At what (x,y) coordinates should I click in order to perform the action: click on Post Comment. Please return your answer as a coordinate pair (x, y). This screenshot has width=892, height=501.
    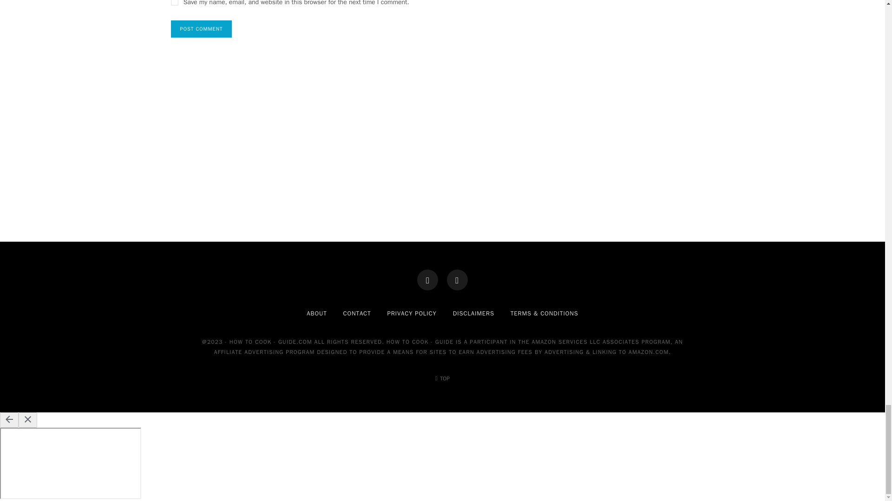
    Looking at the image, I should click on (202, 29).